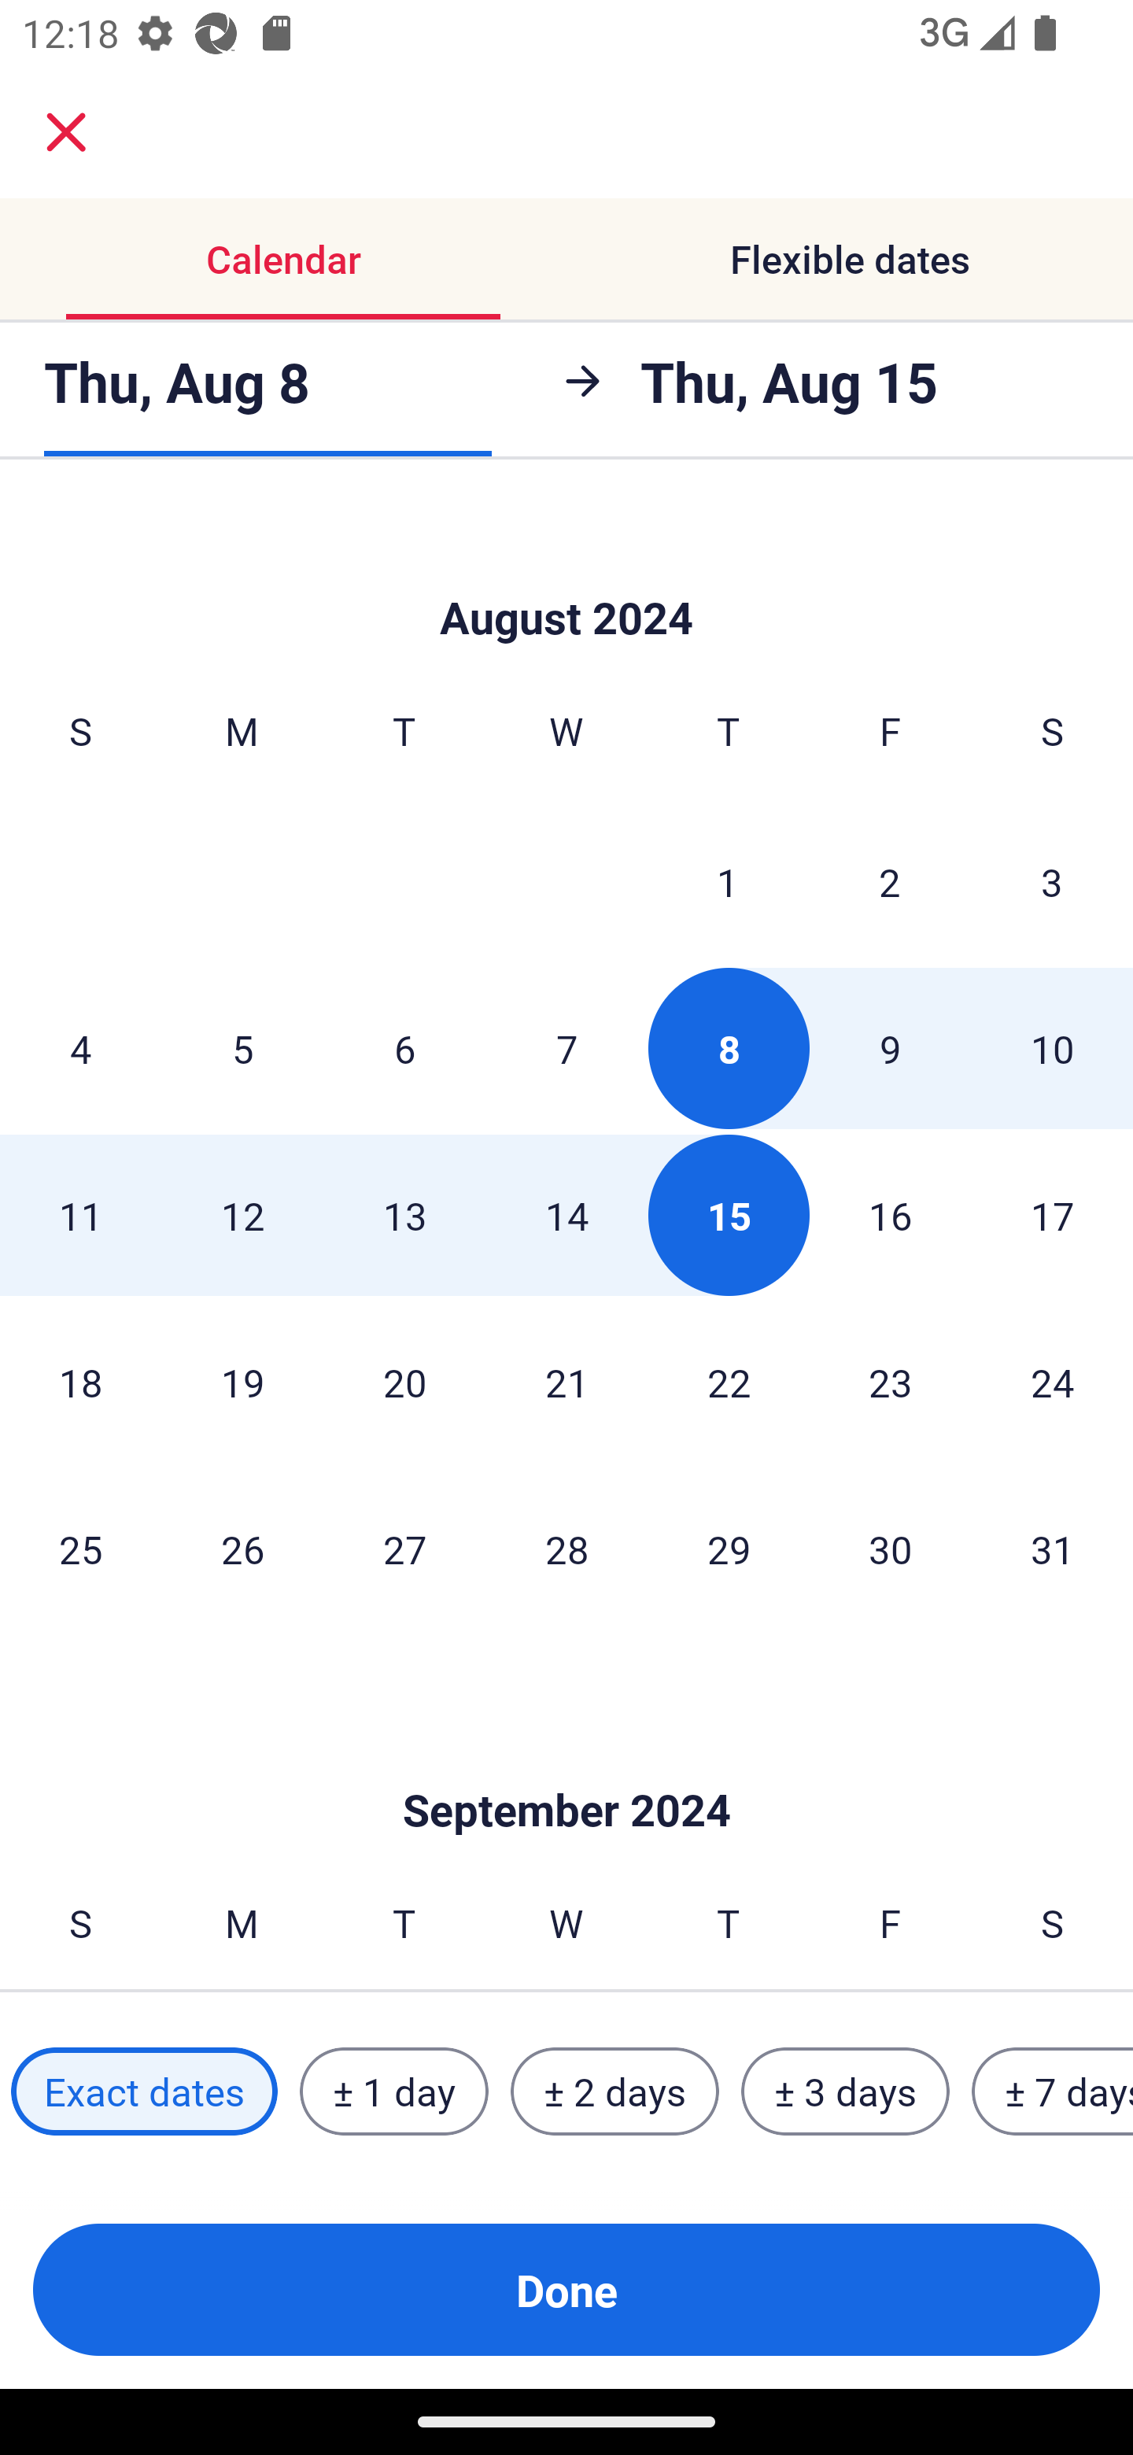 This screenshot has width=1133, height=2455. I want to click on 21 Wednesday, August 21, 2024, so click(566, 1382).